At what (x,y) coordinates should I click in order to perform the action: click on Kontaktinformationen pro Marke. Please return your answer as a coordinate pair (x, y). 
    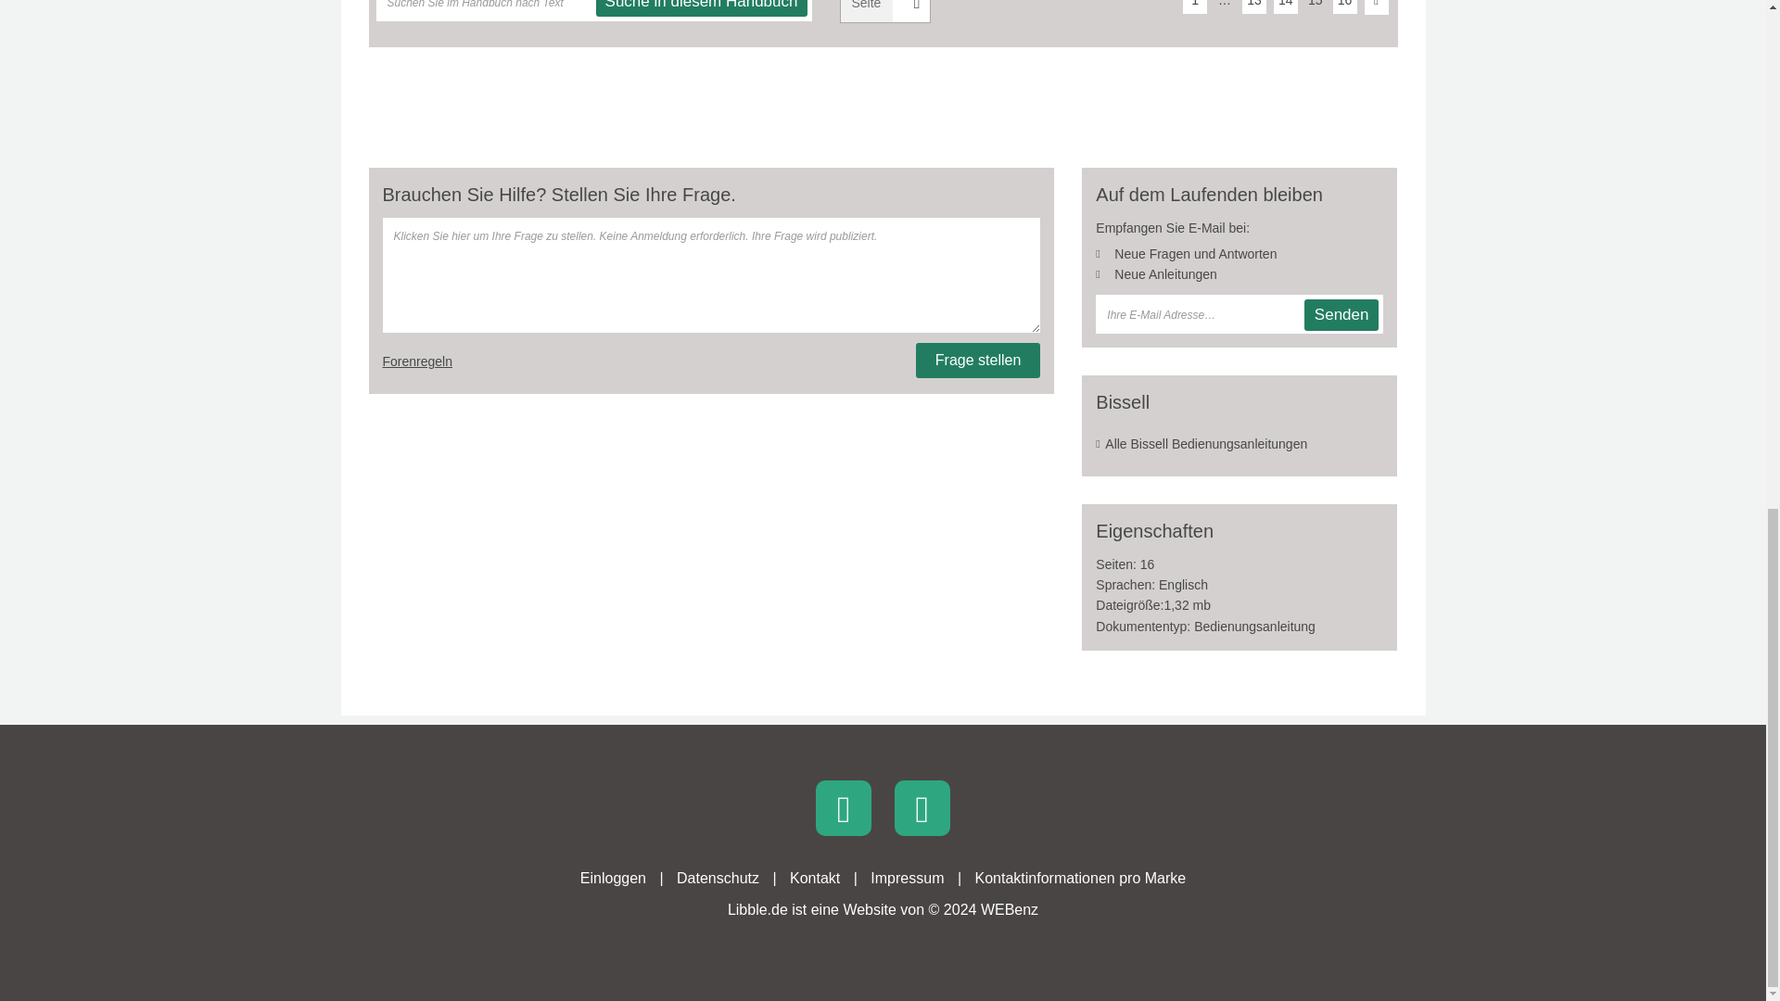
    Looking at the image, I should click on (1081, 877).